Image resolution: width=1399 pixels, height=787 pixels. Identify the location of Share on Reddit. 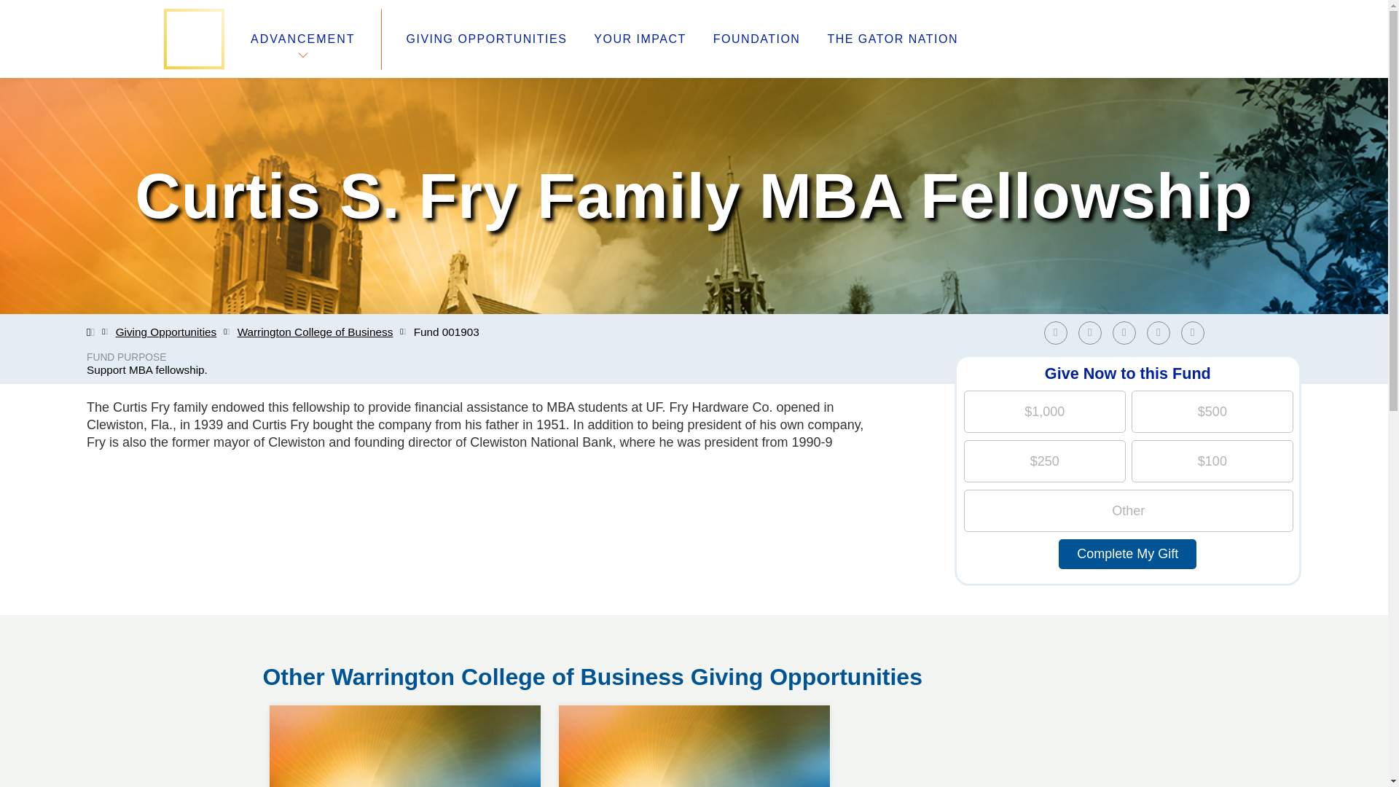
(1159, 332).